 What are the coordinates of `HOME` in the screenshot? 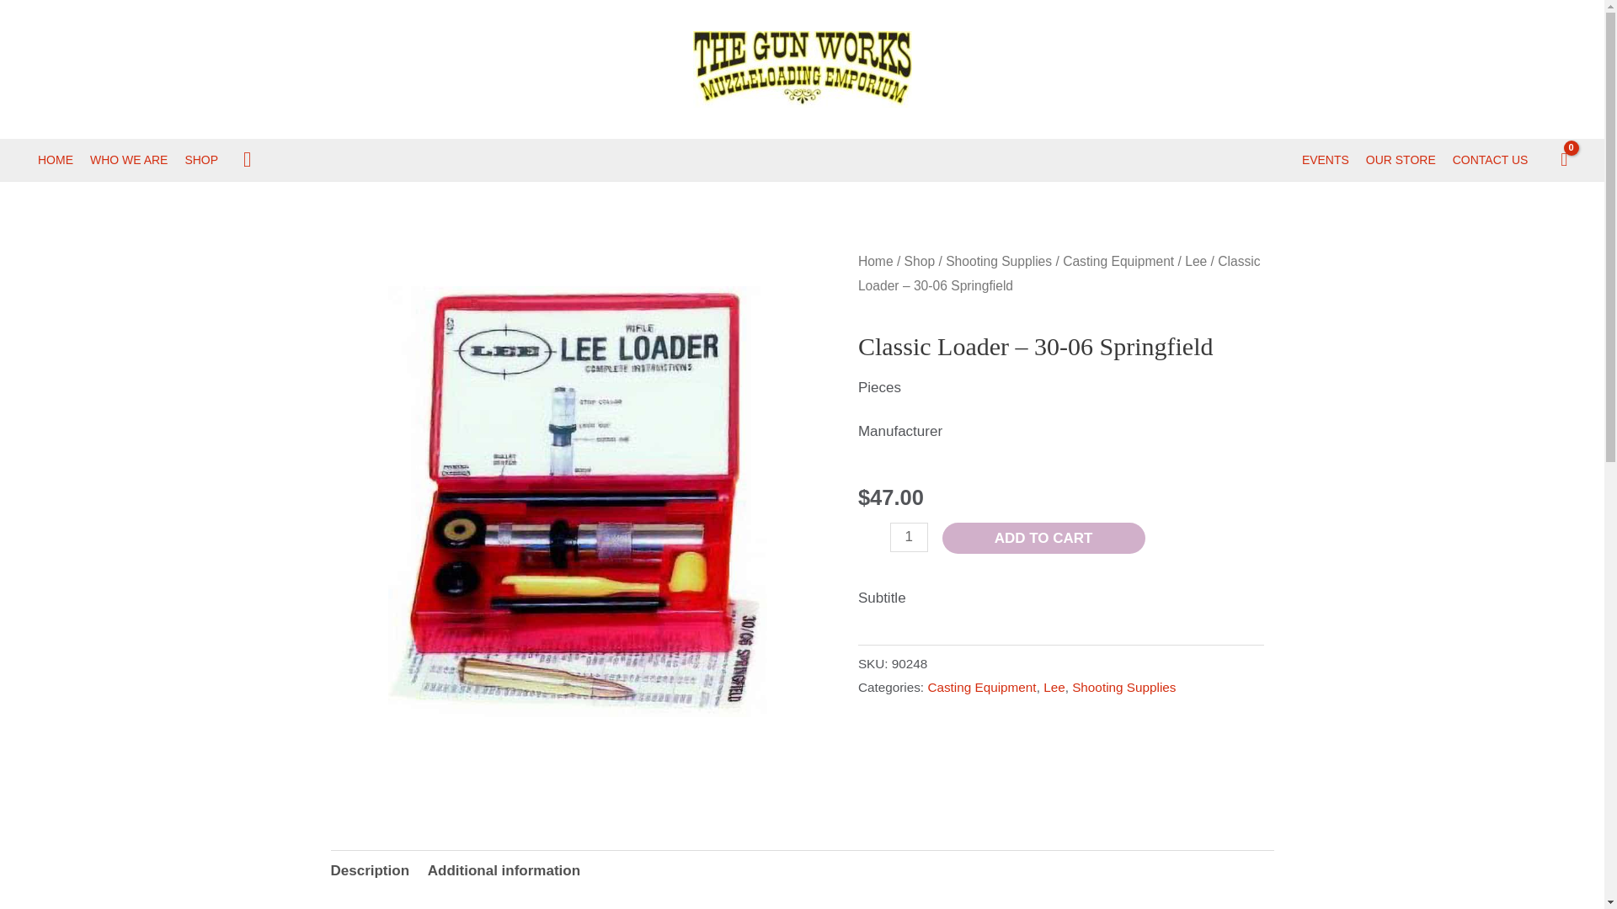 It's located at (56, 160).